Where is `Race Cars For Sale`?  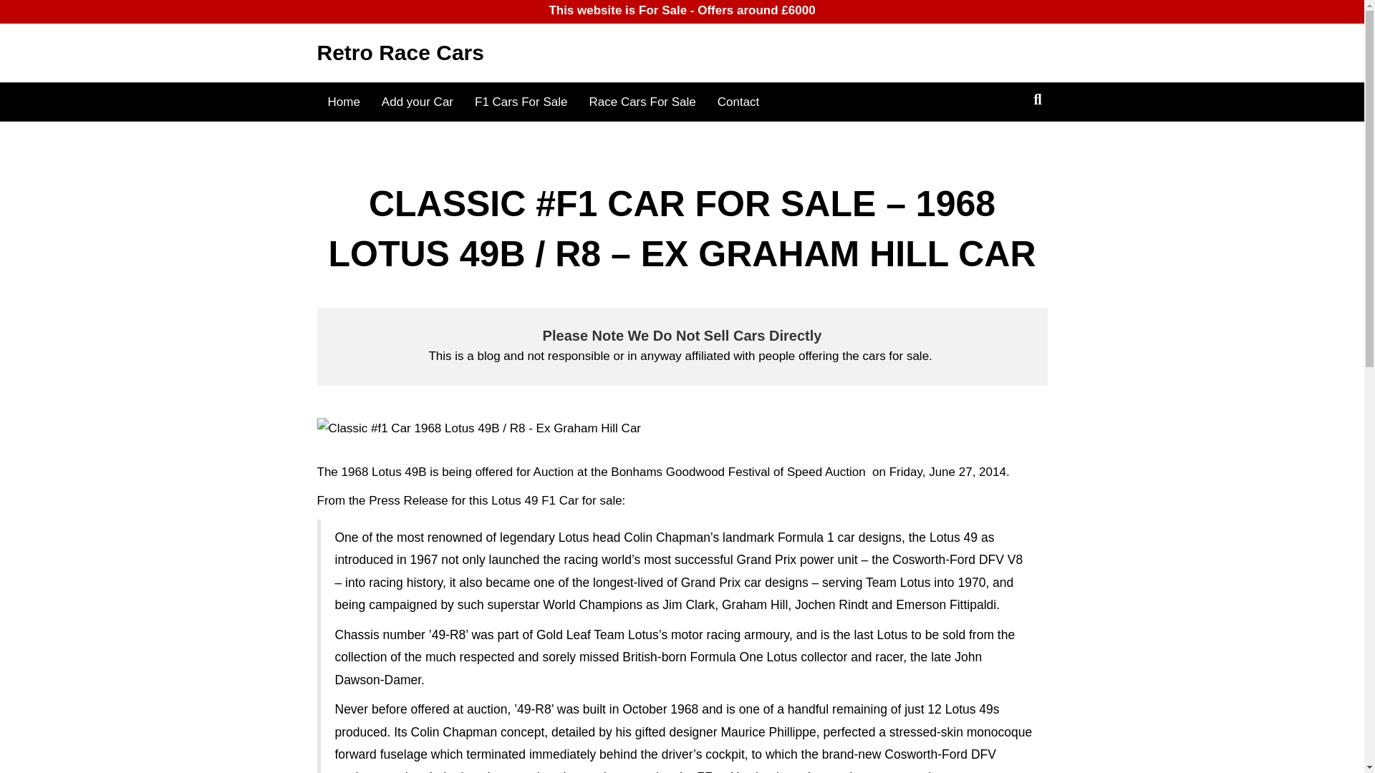
Race Cars For Sale is located at coordinates (642, 102).